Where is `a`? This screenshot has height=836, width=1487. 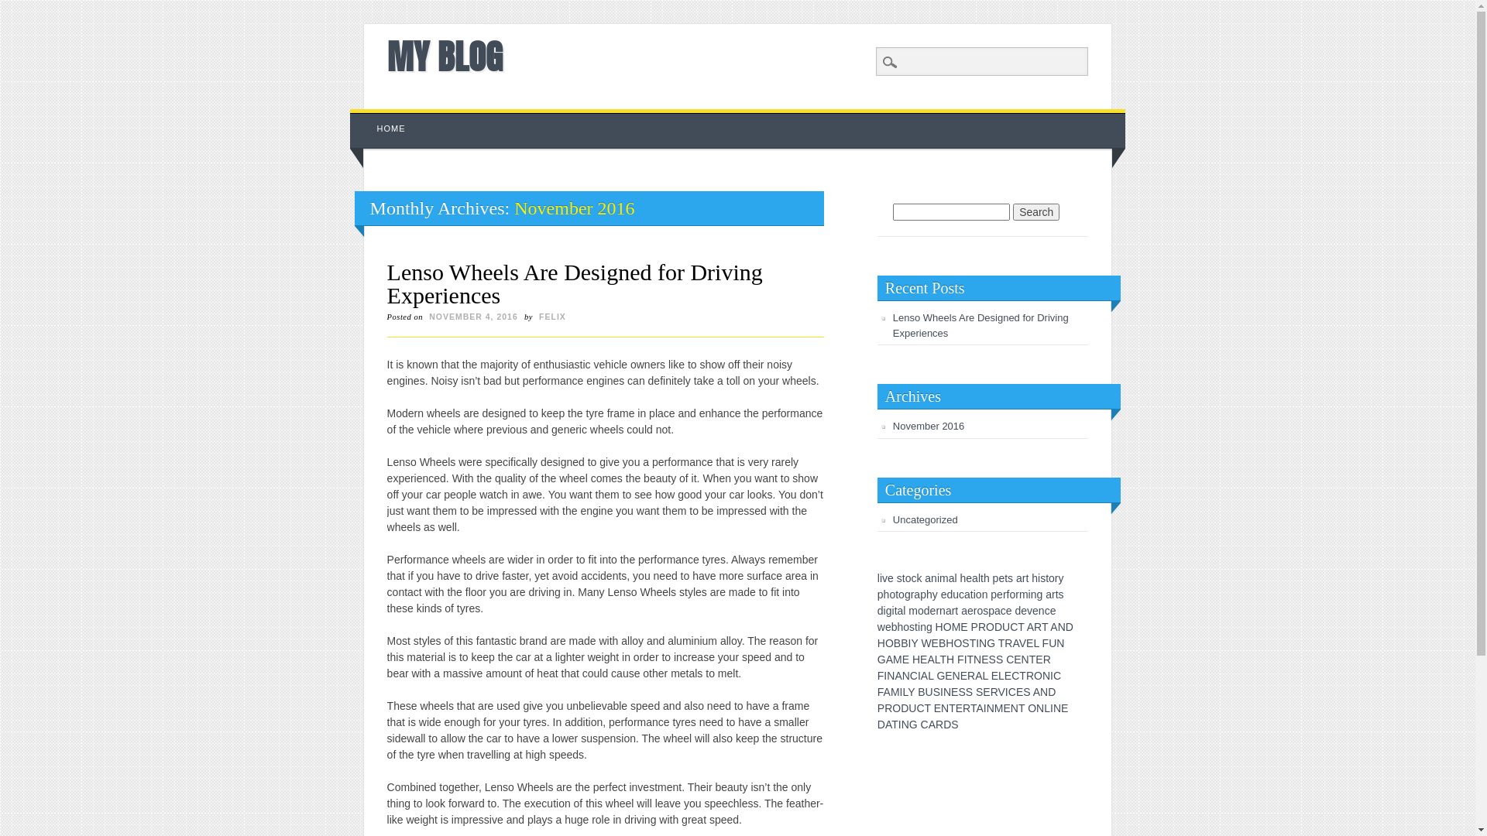 a is located at coordinates (952, 578).